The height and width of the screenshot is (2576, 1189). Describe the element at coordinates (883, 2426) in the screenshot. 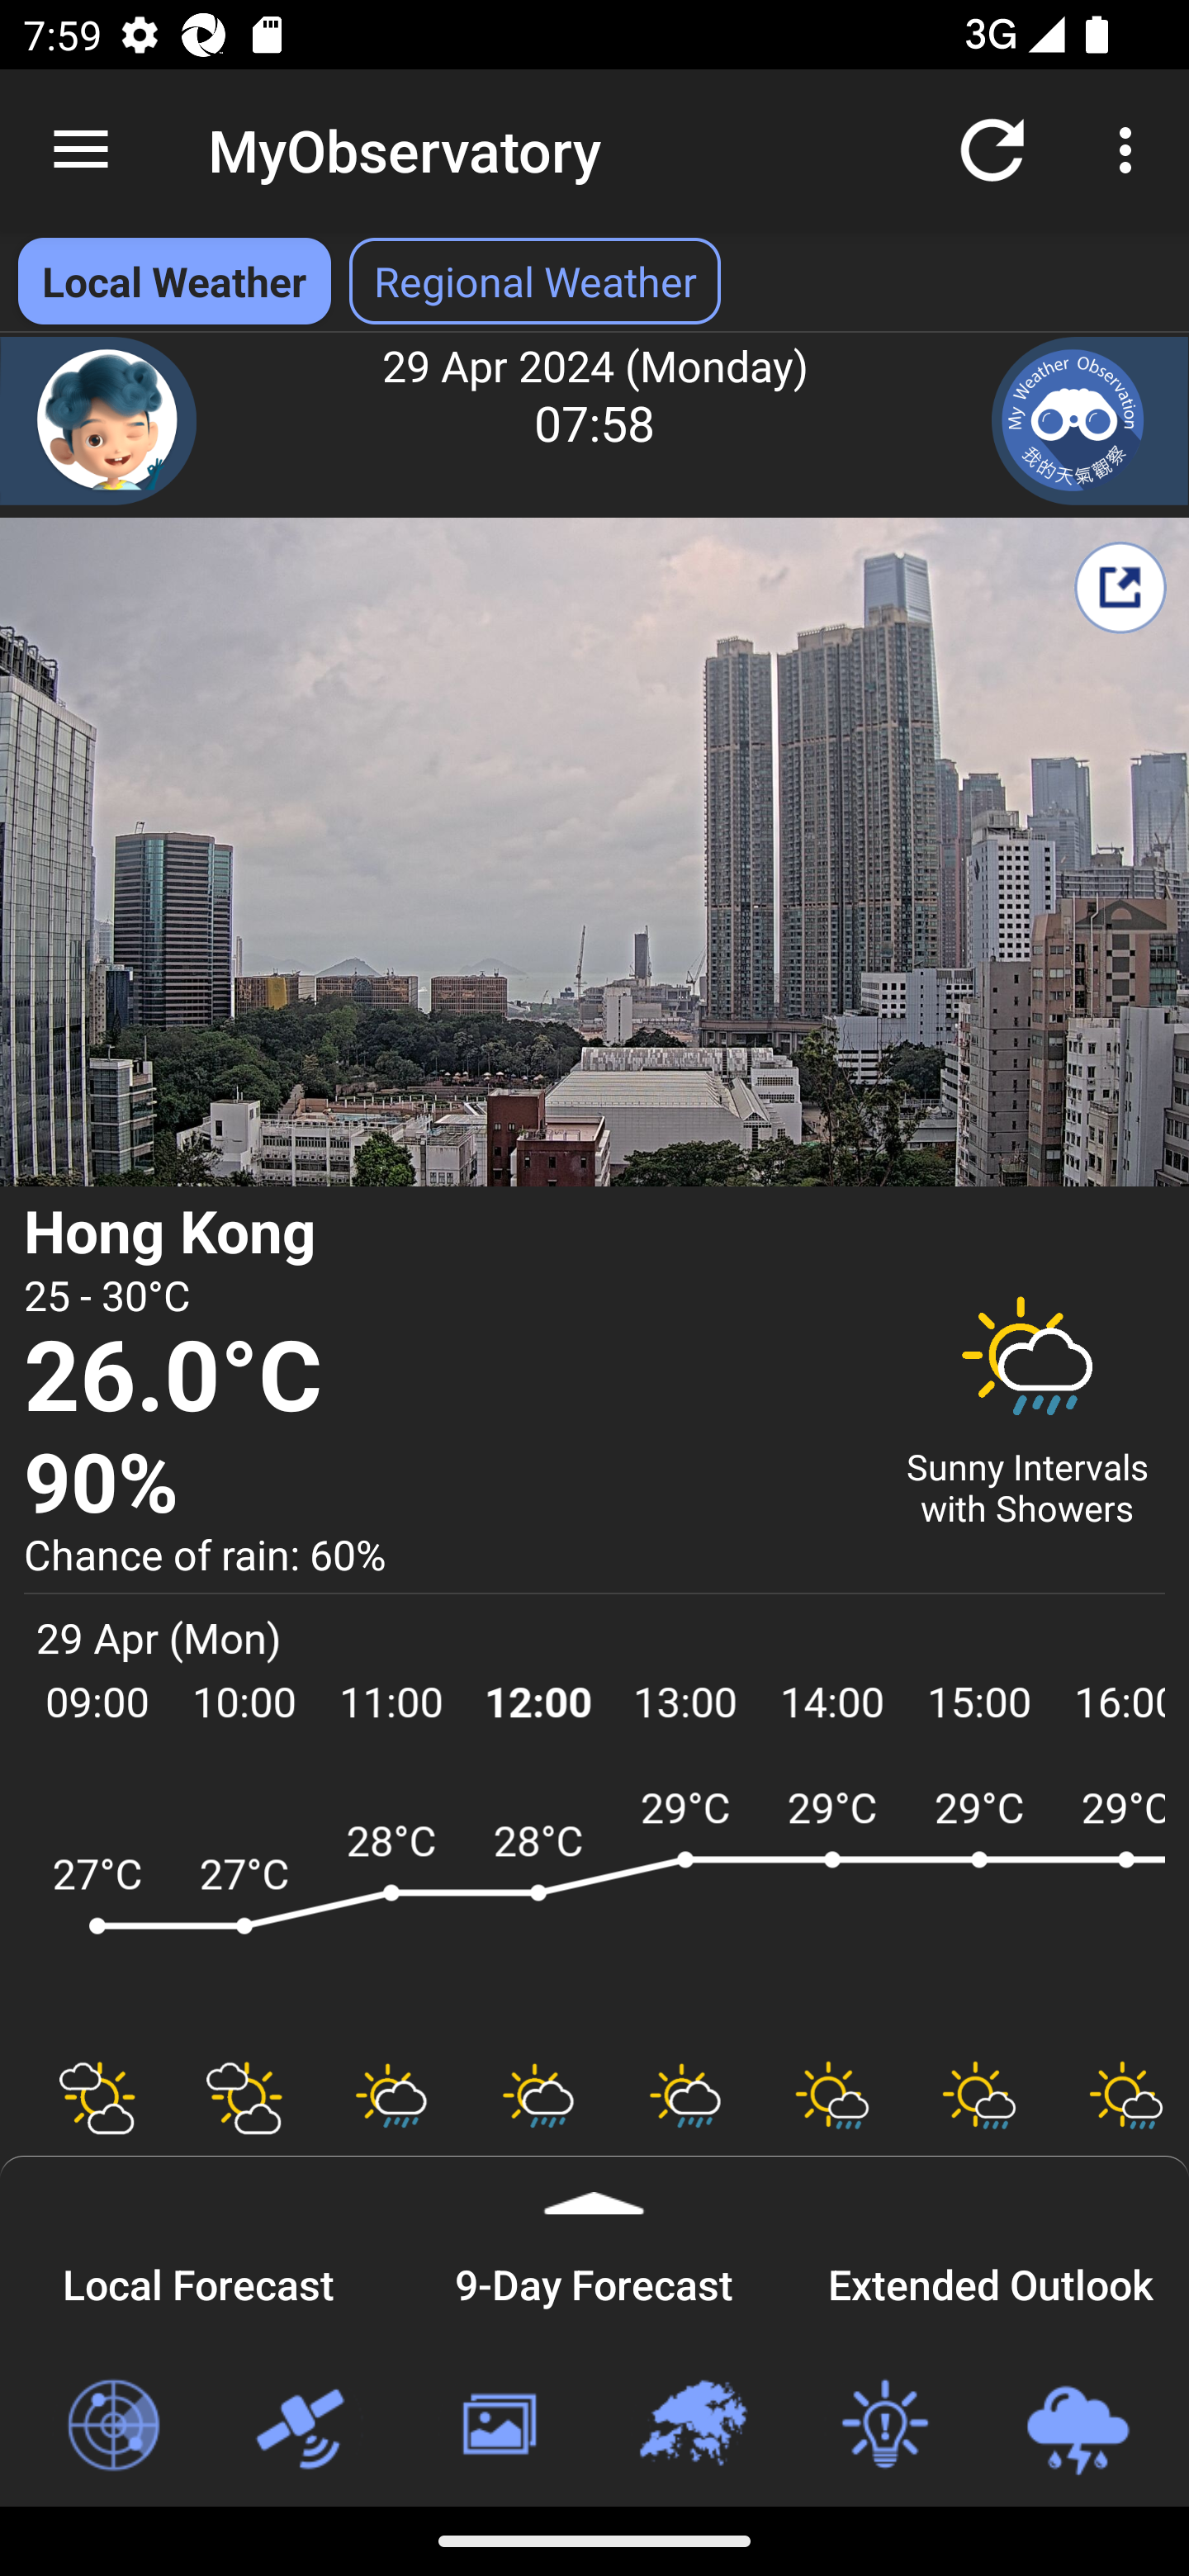

I see `Weather Tips` at that location.